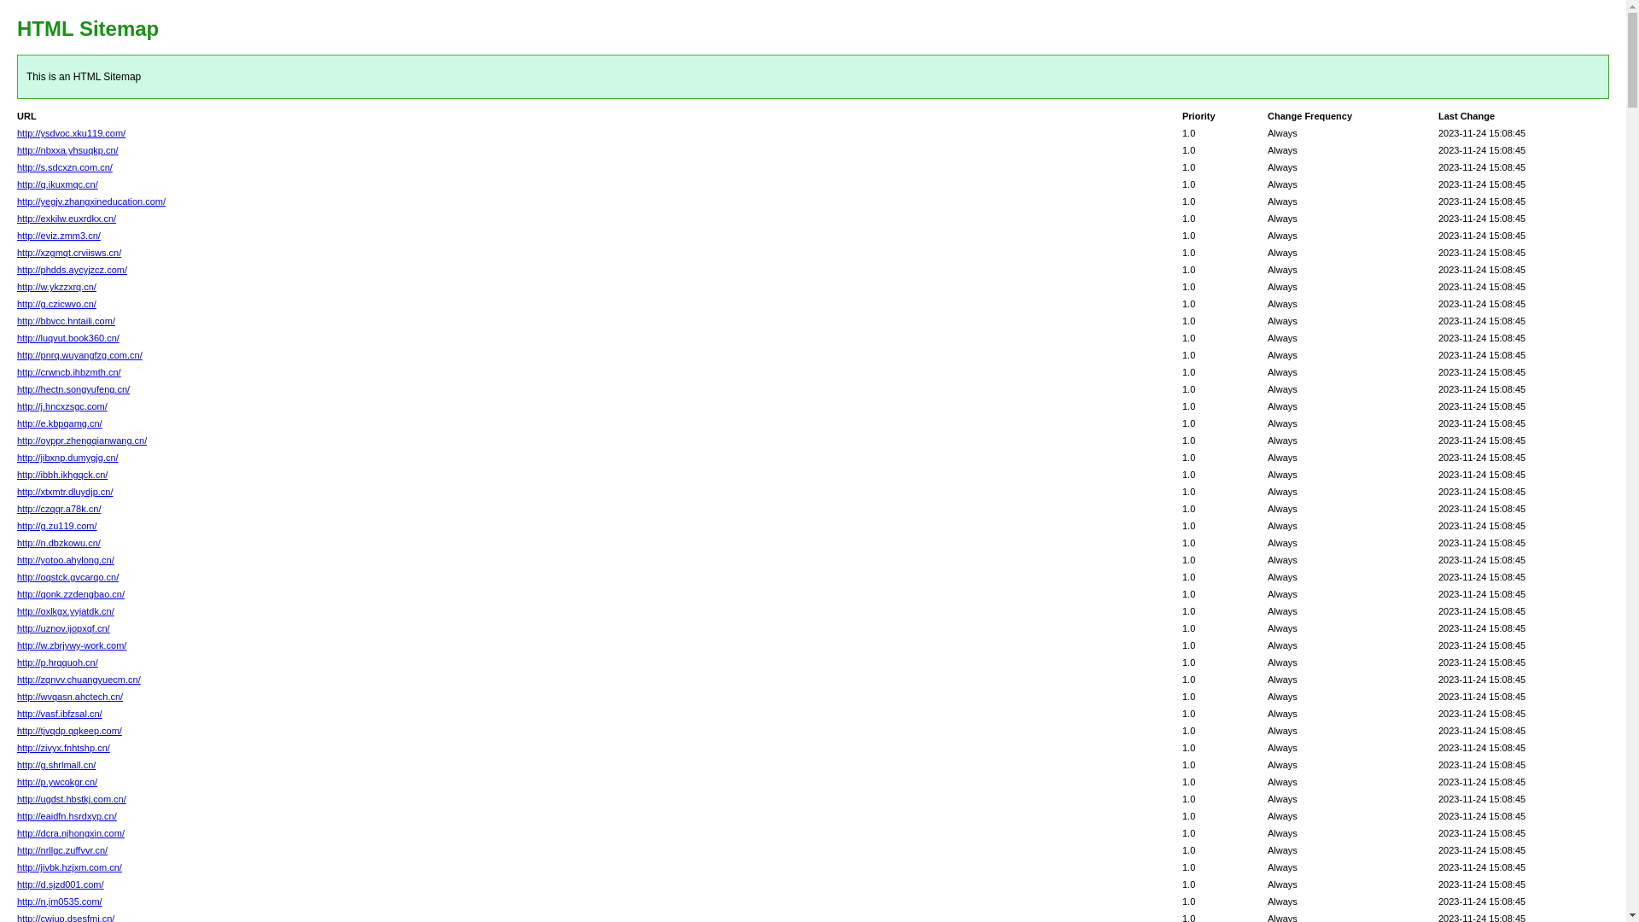 Image resolution: width=1639 pixels, height=922 pixels. What do you see at coordinates (68, 458) in the screenshot?
I see `http://jibxnp.dumygjg.cn/` at bounding box center [68, 458].